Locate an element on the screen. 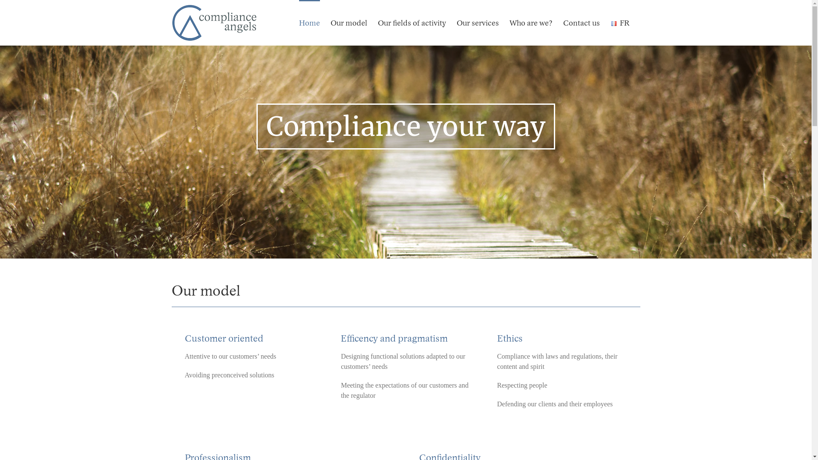  Our model is located at coordinates (349, 23).